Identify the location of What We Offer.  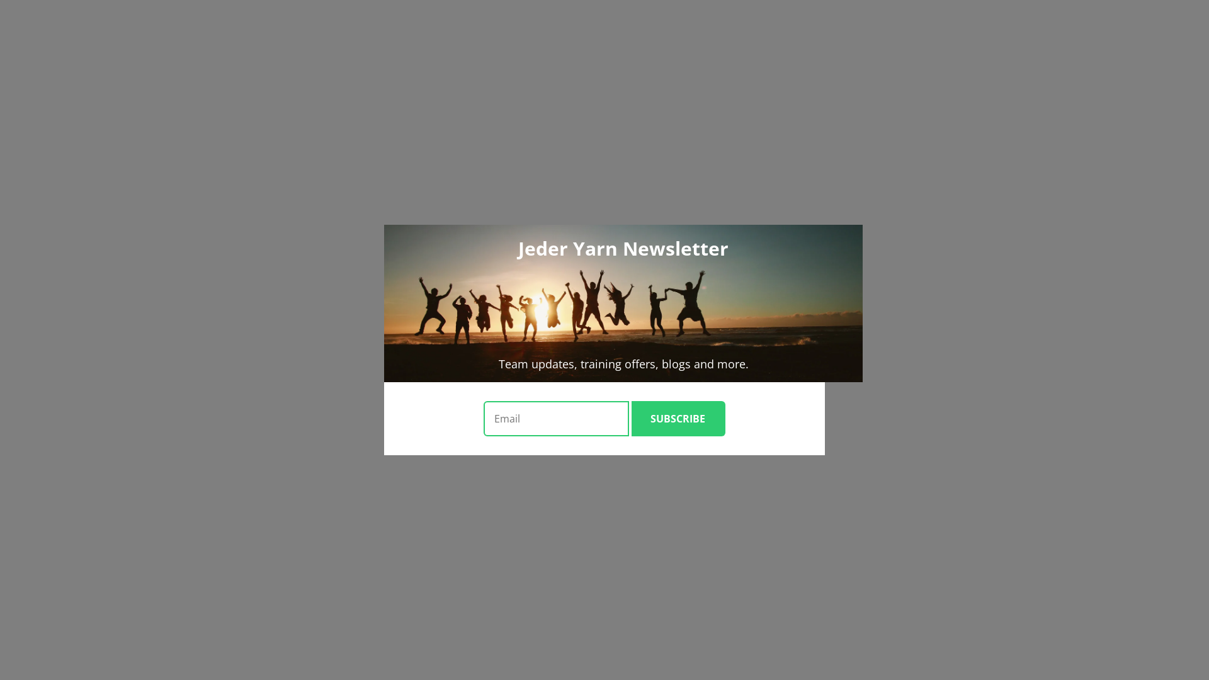
(61, 437).